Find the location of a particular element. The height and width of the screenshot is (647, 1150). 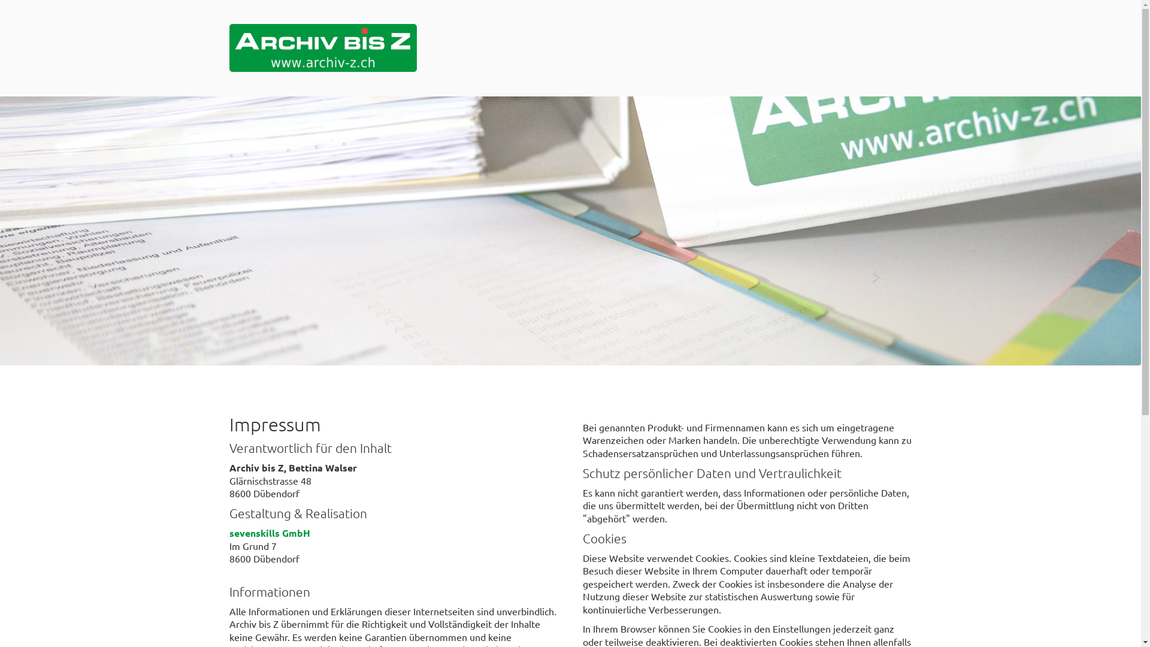

sevenskills GmbH is located at coordinates (270, 533).